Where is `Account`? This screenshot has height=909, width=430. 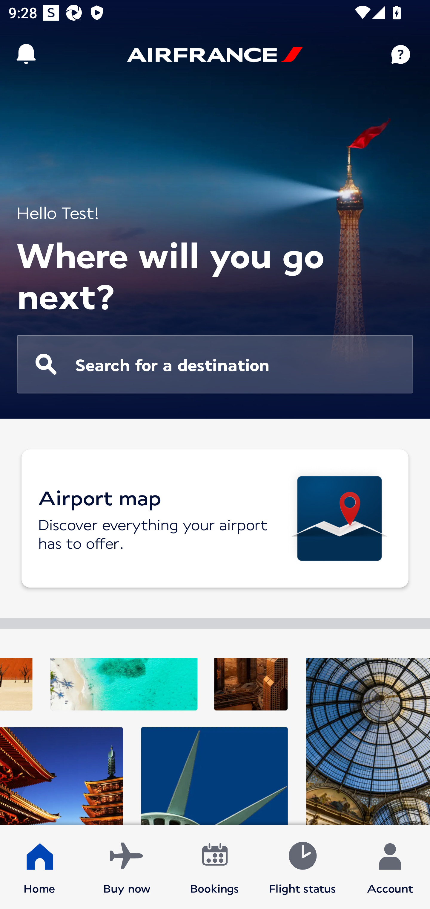 Account is located at coordinates (390, 867).